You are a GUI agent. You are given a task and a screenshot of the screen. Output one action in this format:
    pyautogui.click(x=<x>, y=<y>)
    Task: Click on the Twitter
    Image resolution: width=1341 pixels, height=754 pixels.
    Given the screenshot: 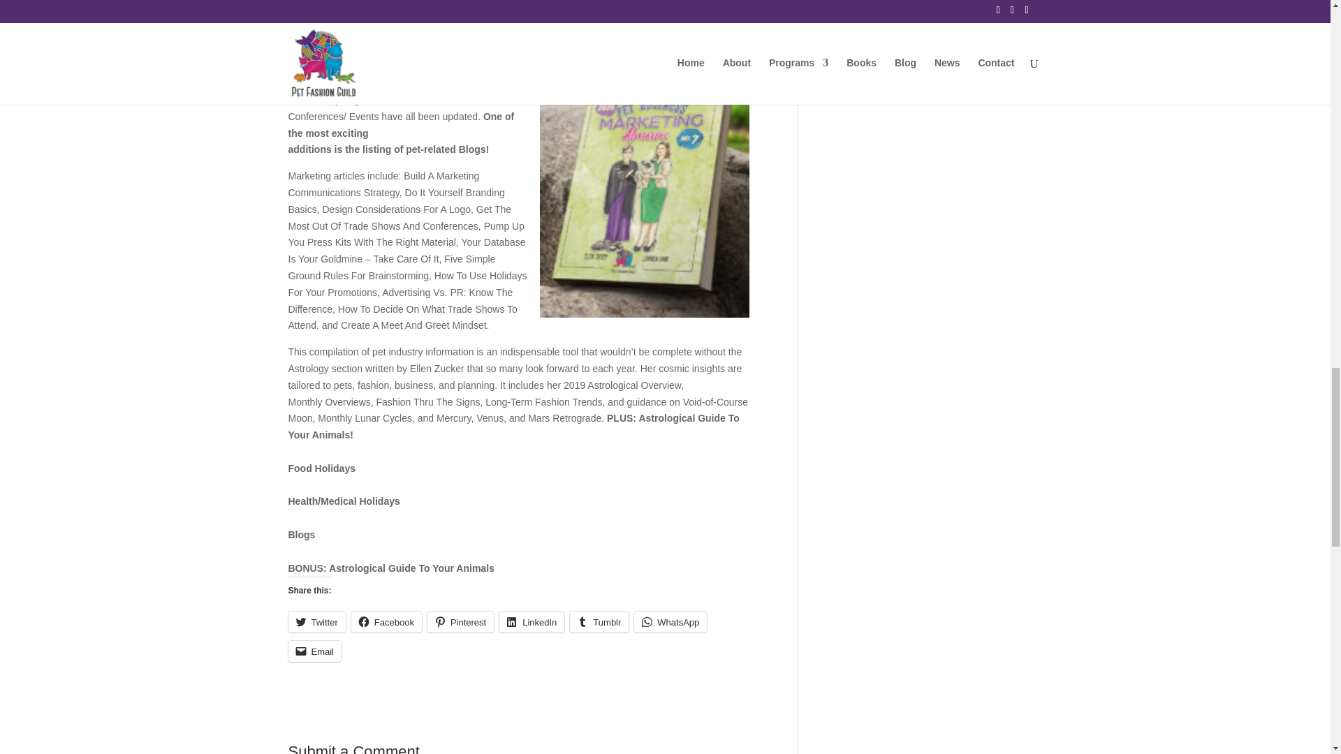 What is the action you would take?
    pyautogui.click(x=316, y=621)
    